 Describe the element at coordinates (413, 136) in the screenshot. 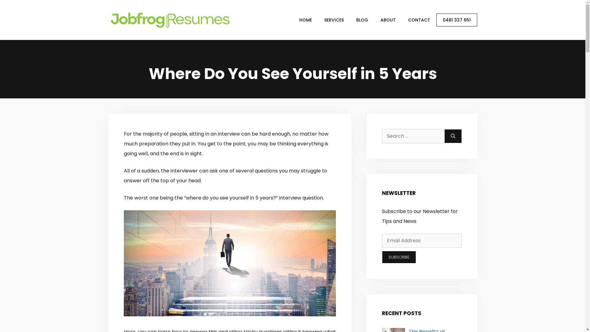

I see `Search for:` at that location.